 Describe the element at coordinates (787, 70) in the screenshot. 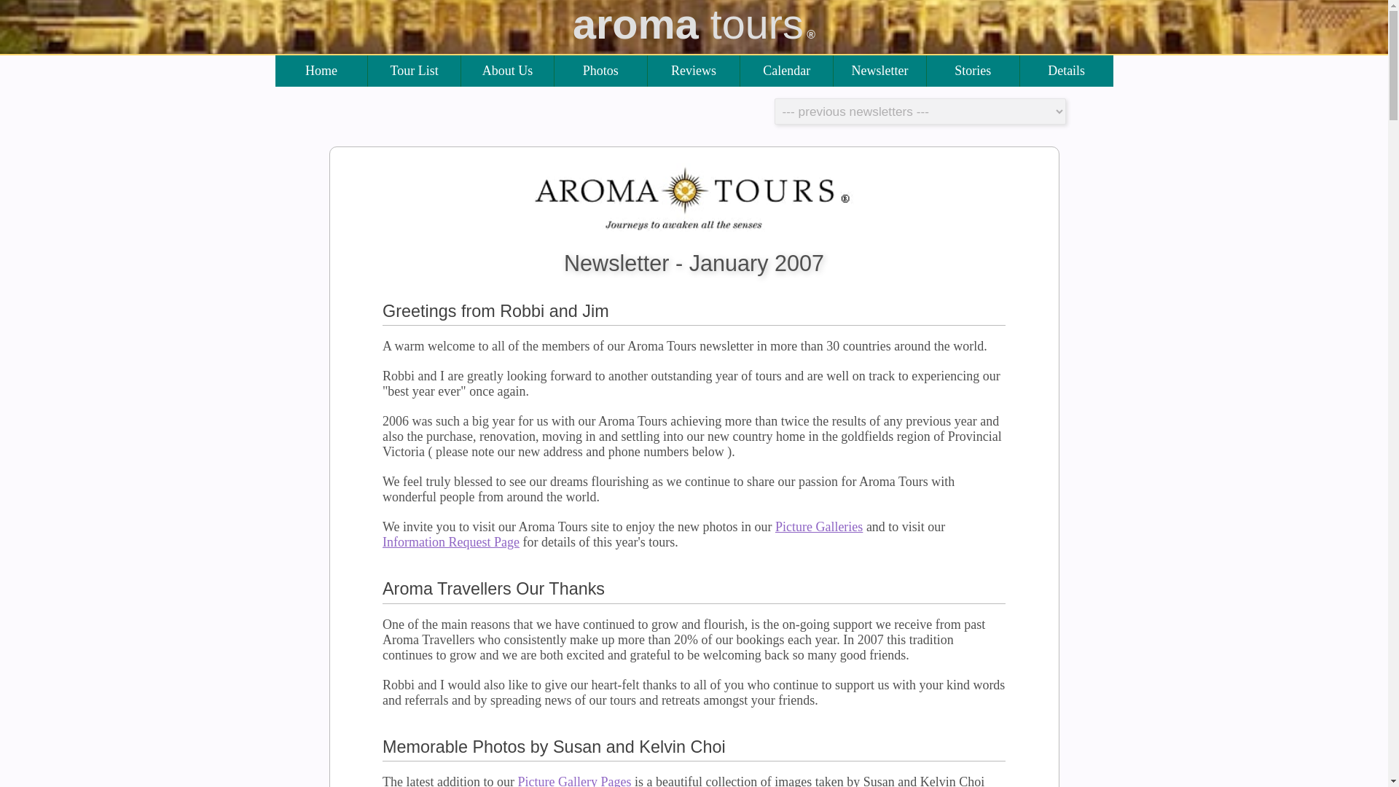

I see `Calendar` at that location.